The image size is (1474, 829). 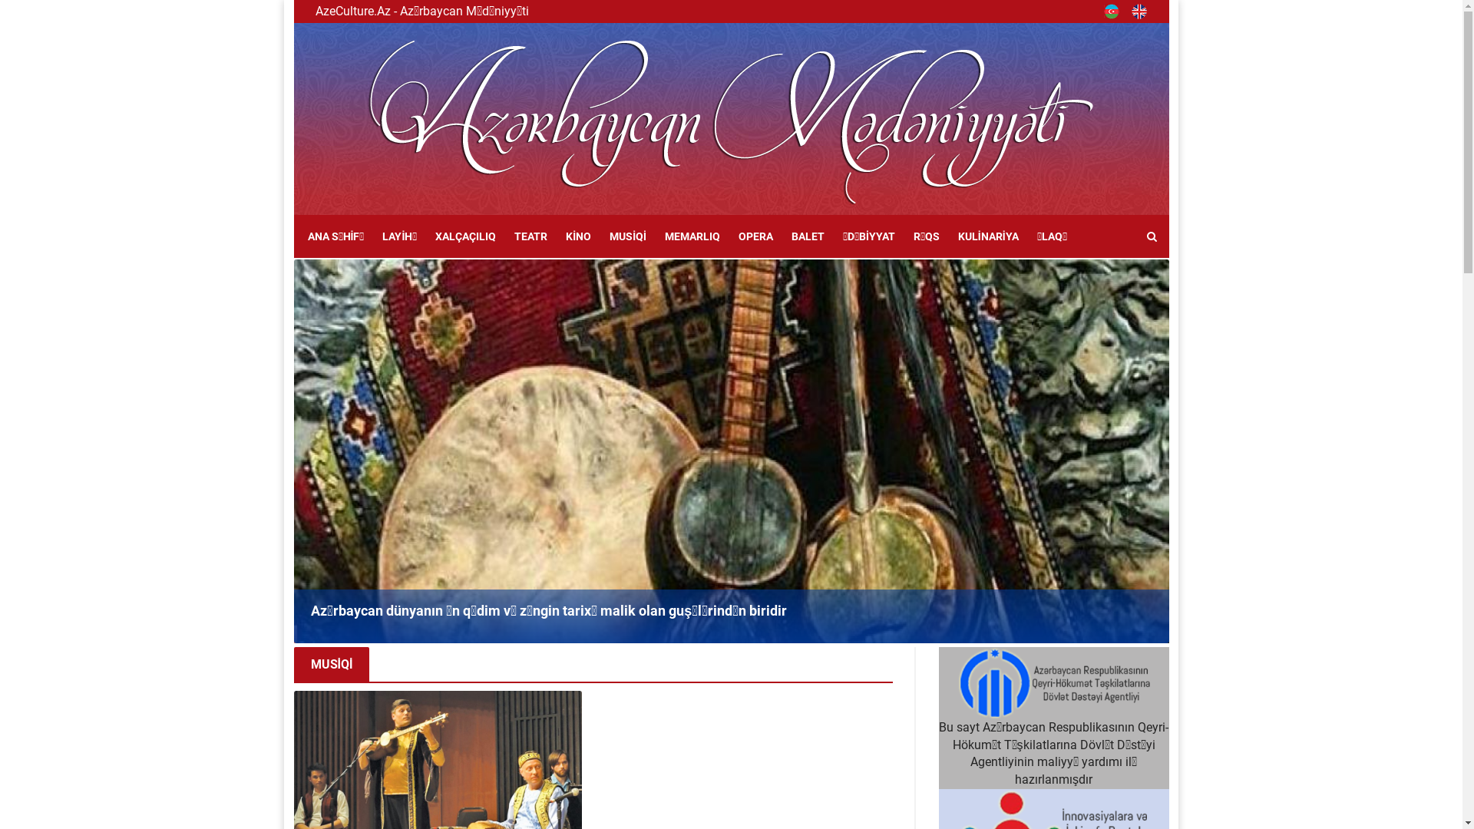 What do you see at coordinates (808, 236) in the screenshot?
I see `BALET` at bounding box center [808, 236].